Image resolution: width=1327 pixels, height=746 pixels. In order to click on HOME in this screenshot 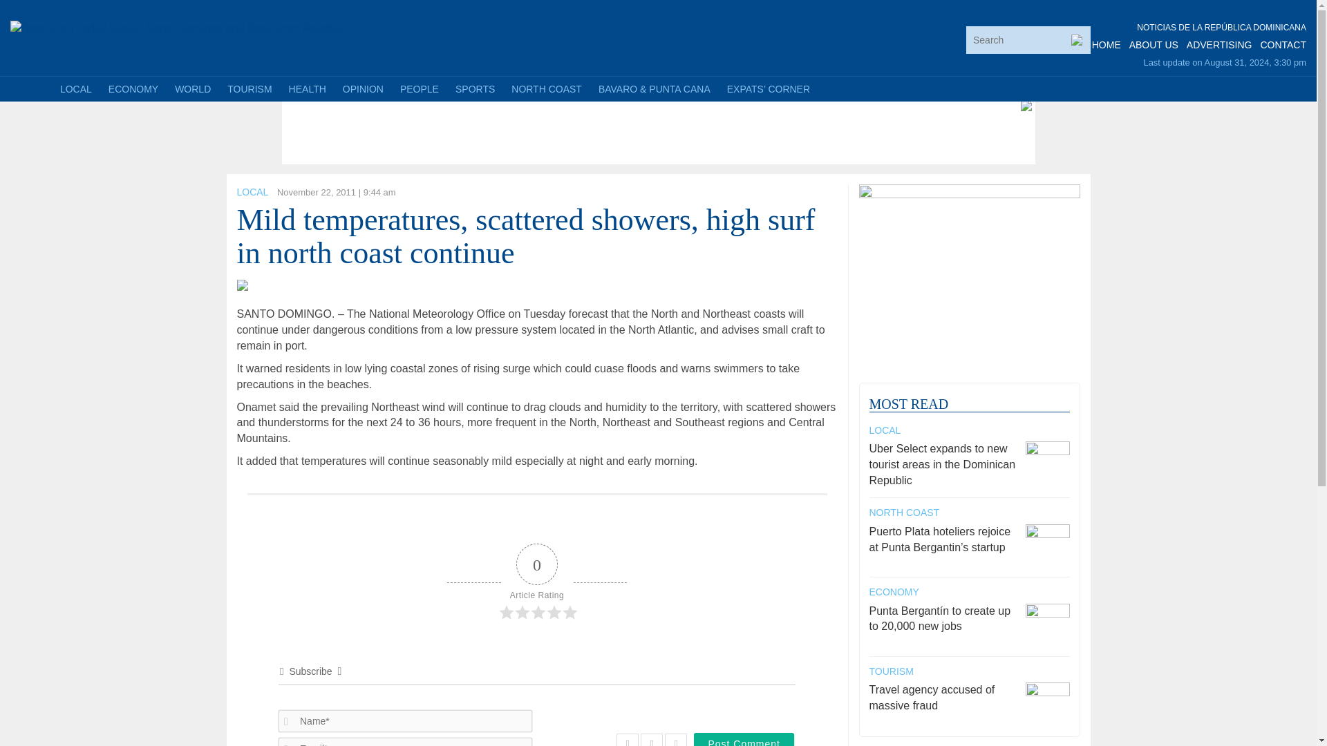, I will do `click(1107, 45)`.